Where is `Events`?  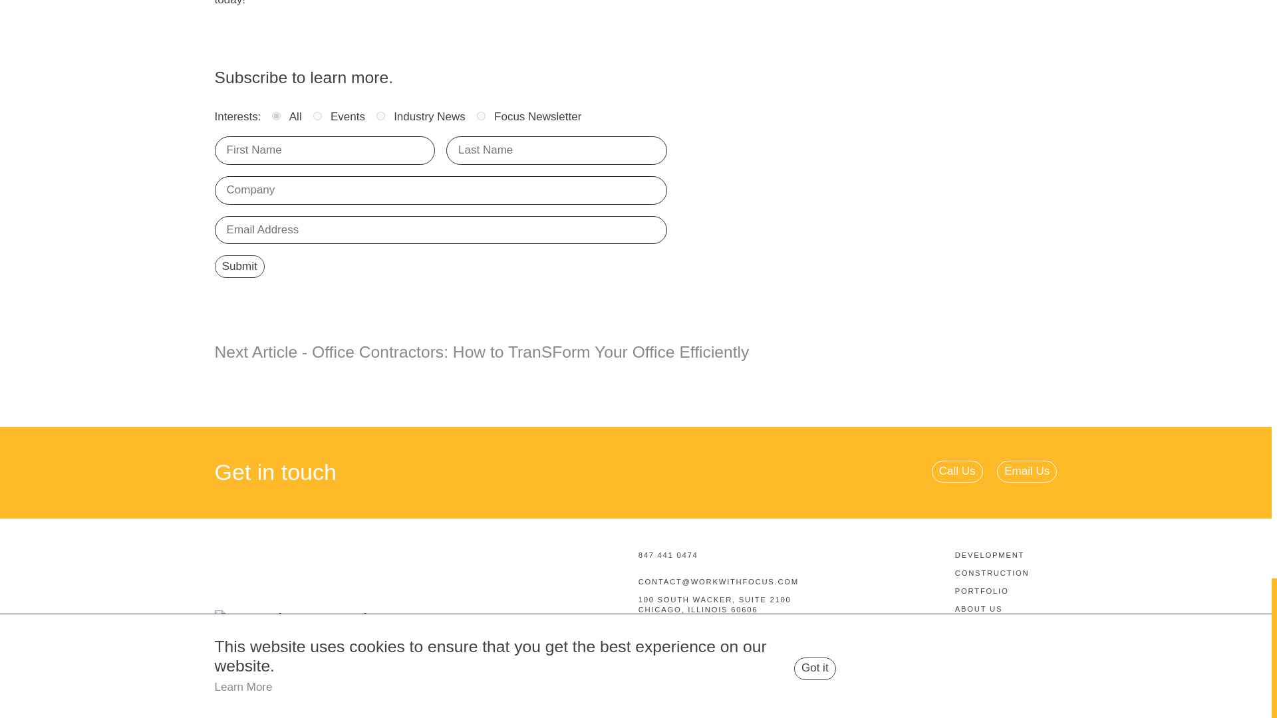
Events is located at coordinates (317, 116).